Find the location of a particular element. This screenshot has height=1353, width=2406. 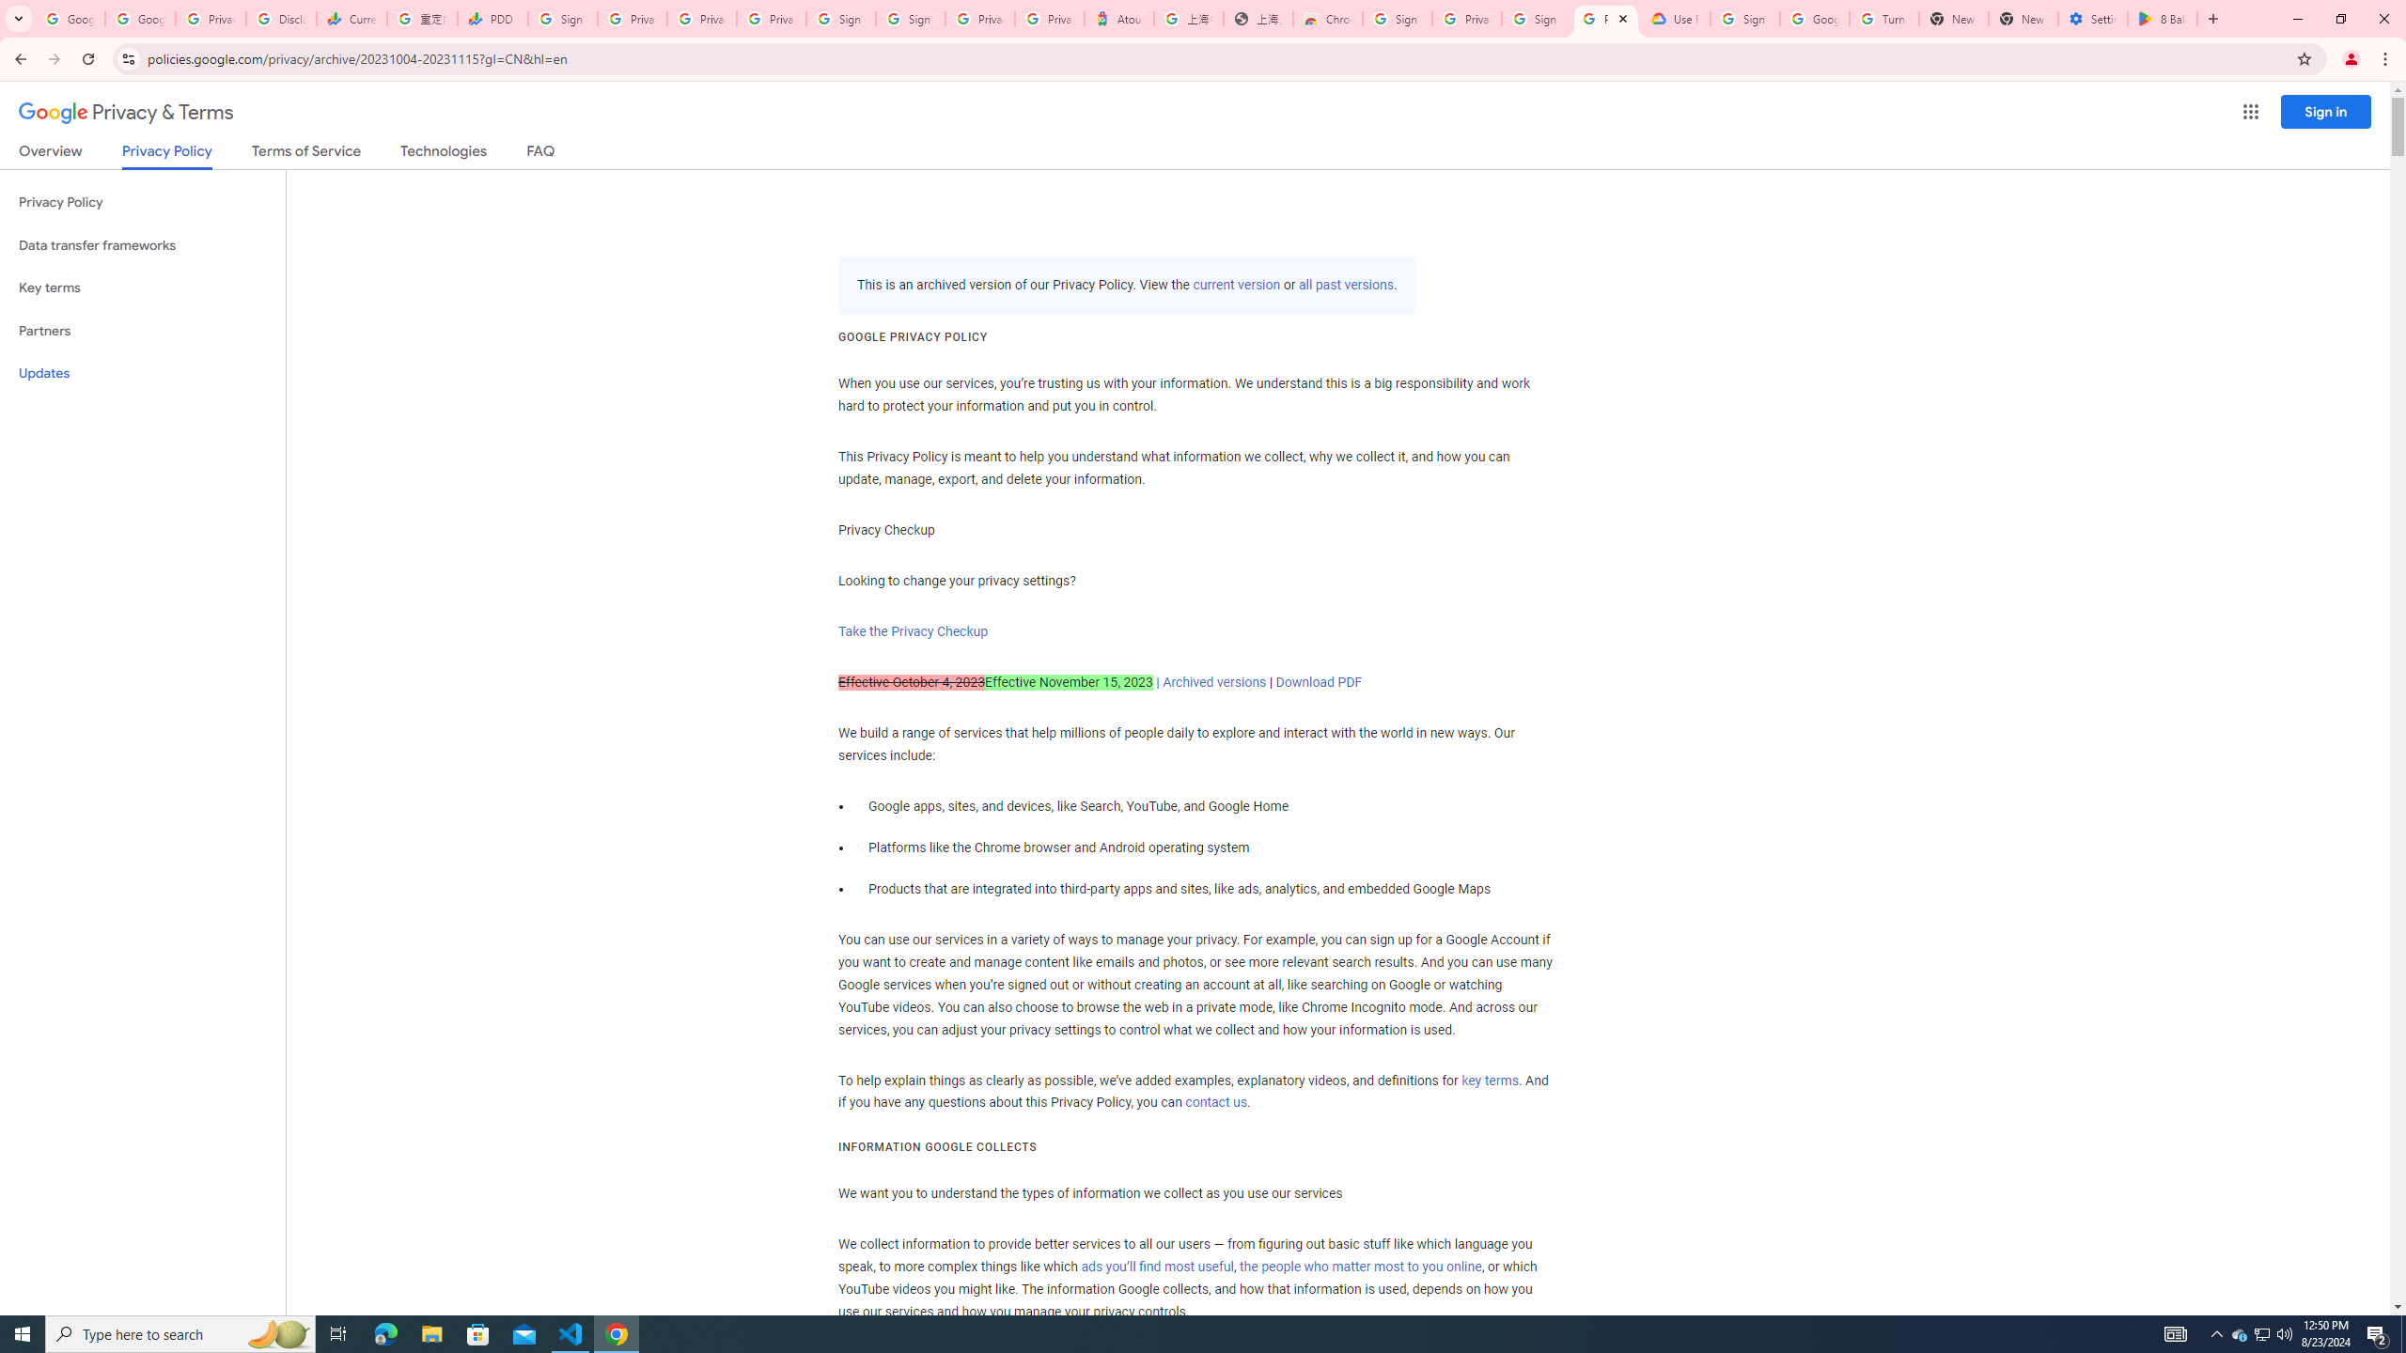

Atour Hotel - Google hotels is located at coordinates (1118, 19).